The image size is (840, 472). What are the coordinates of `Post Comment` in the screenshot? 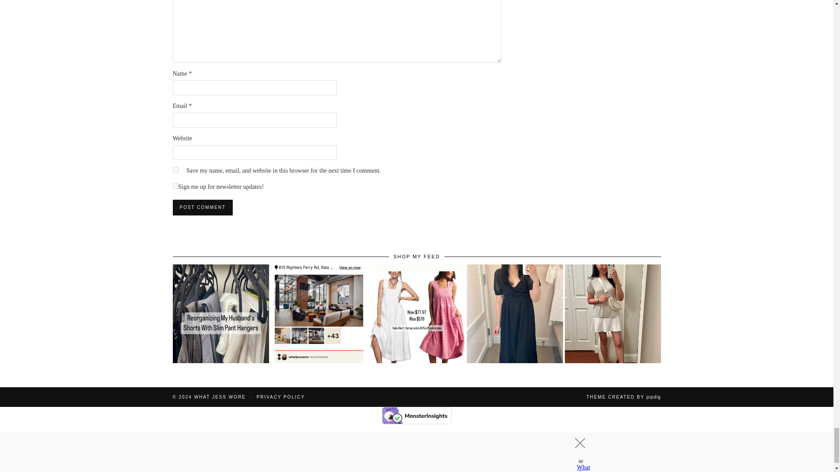 It's located at (202, 207).